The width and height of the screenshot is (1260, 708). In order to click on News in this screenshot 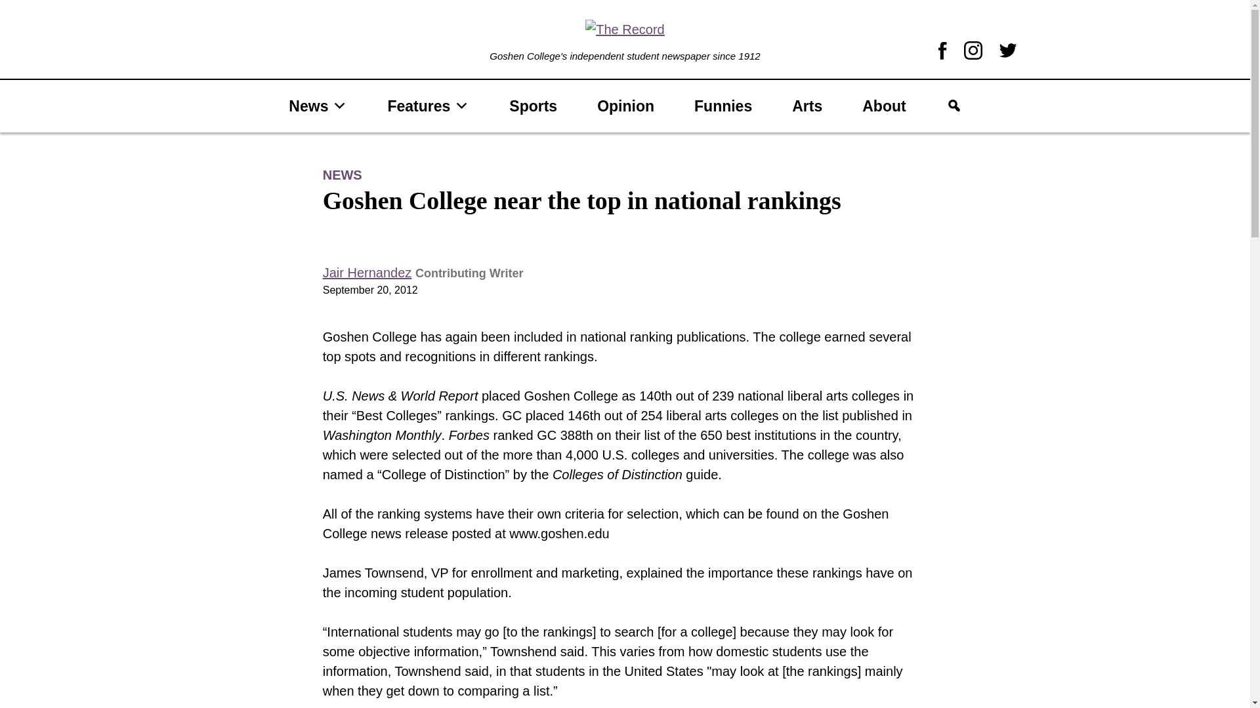, I will do `click(318, 106)`.